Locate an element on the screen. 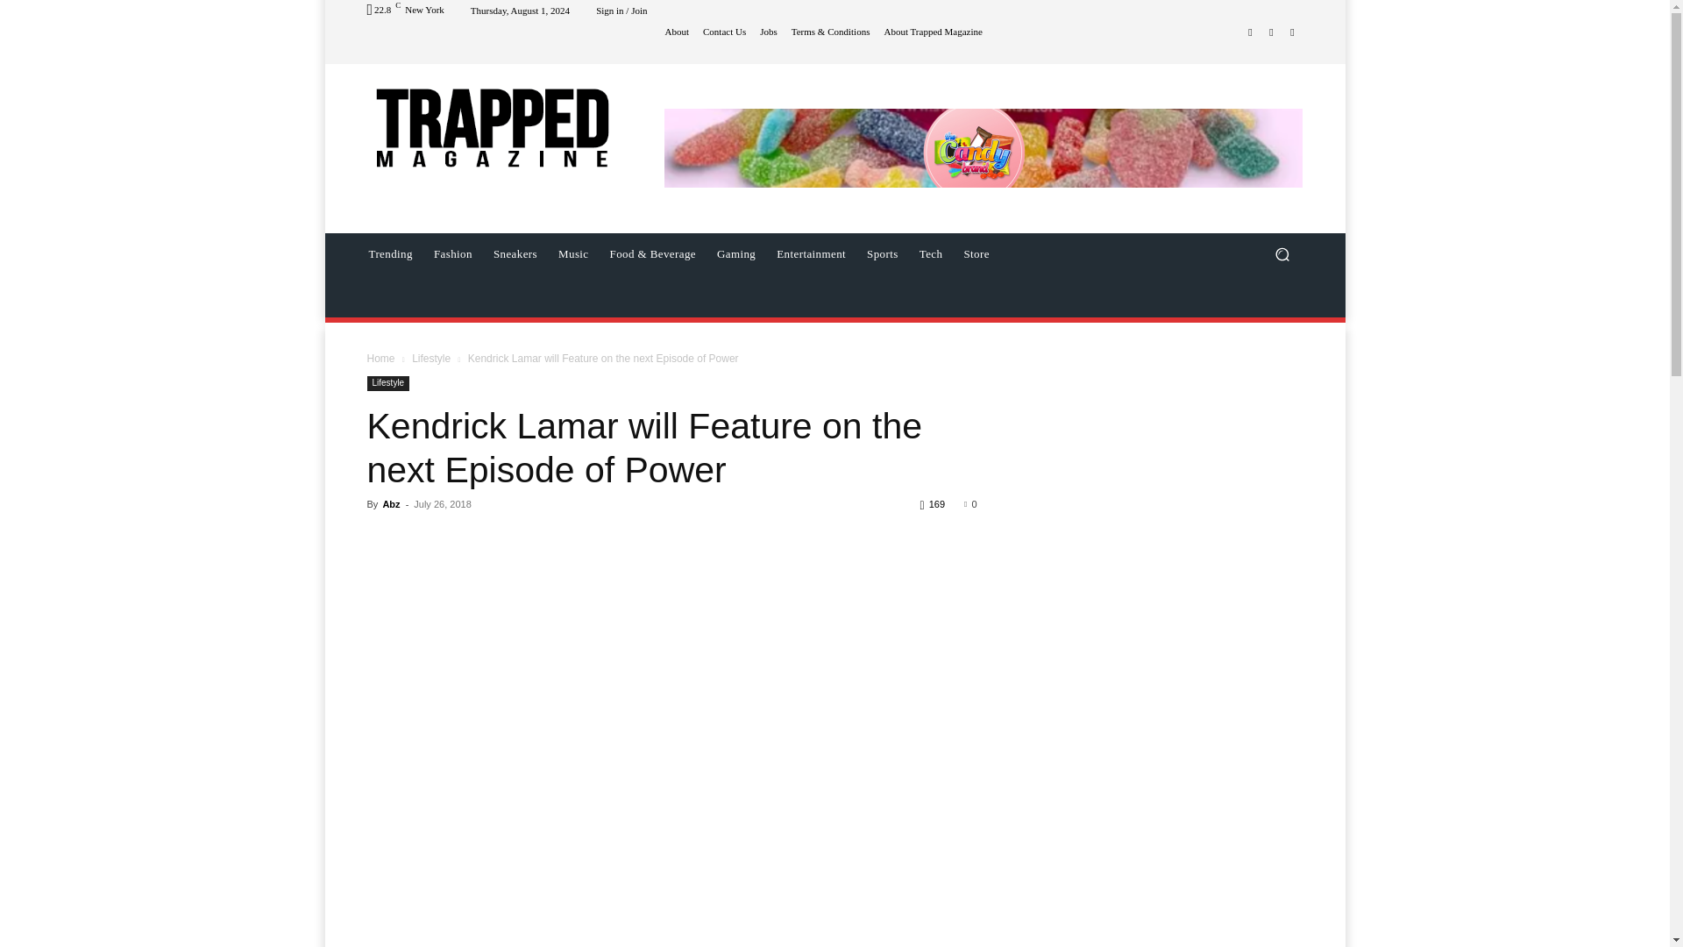  Trapped Magazine is located at coordinates (492, 126).